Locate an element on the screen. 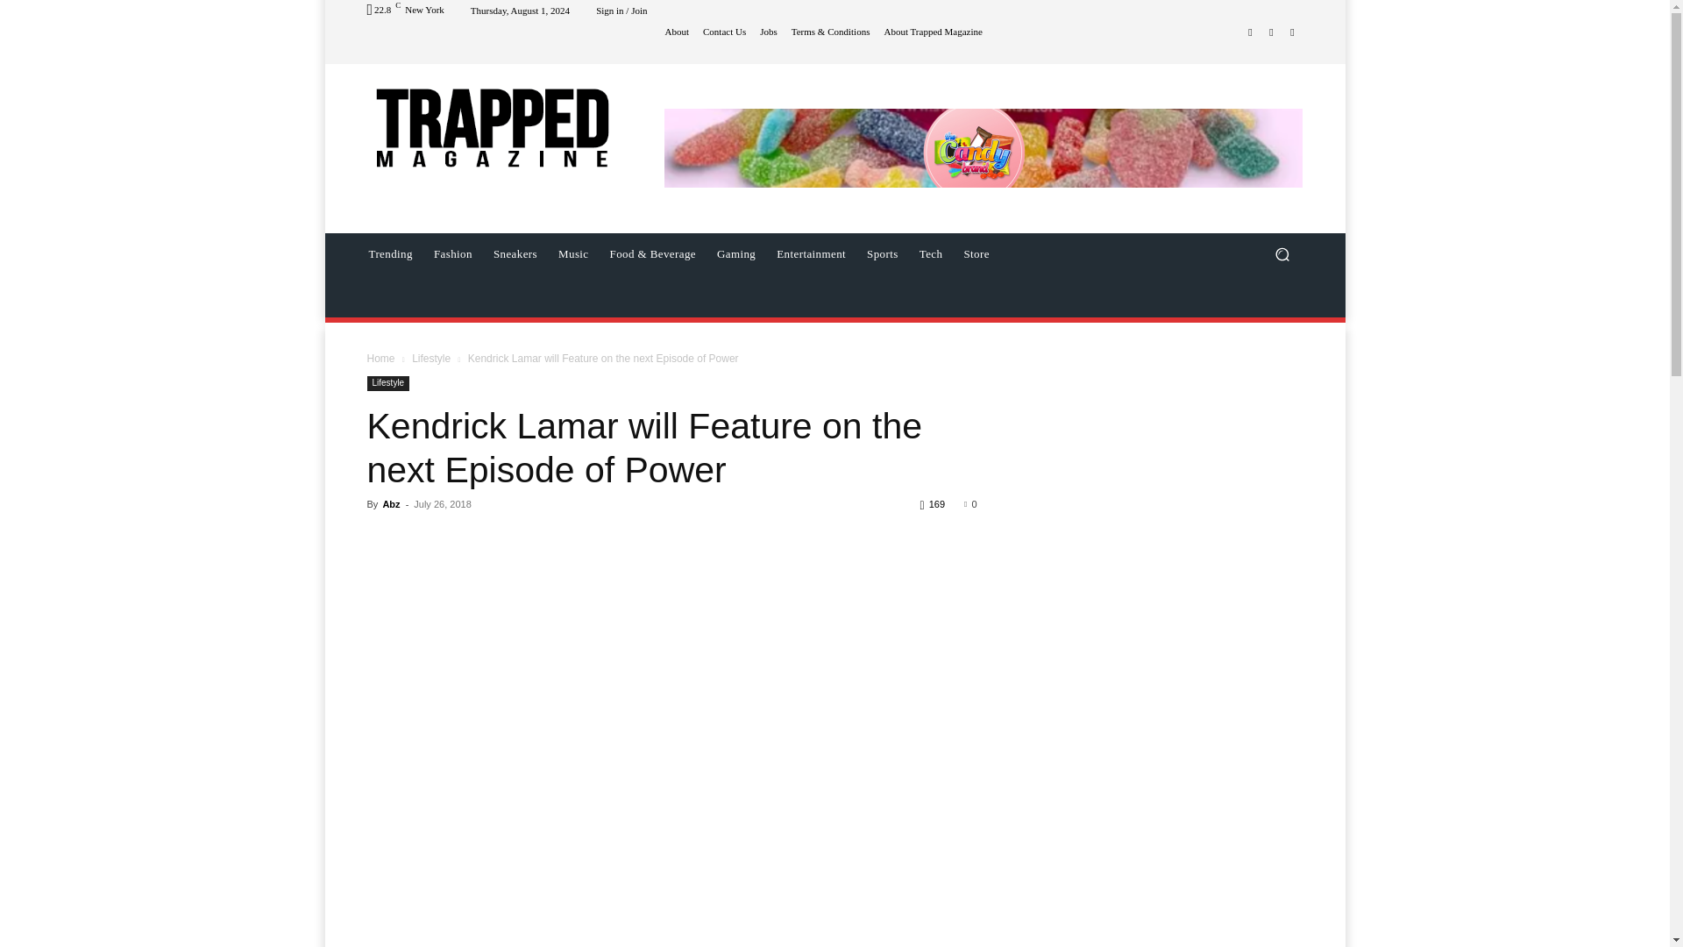  Trapped Magazine is located at coordinates (492, 126).